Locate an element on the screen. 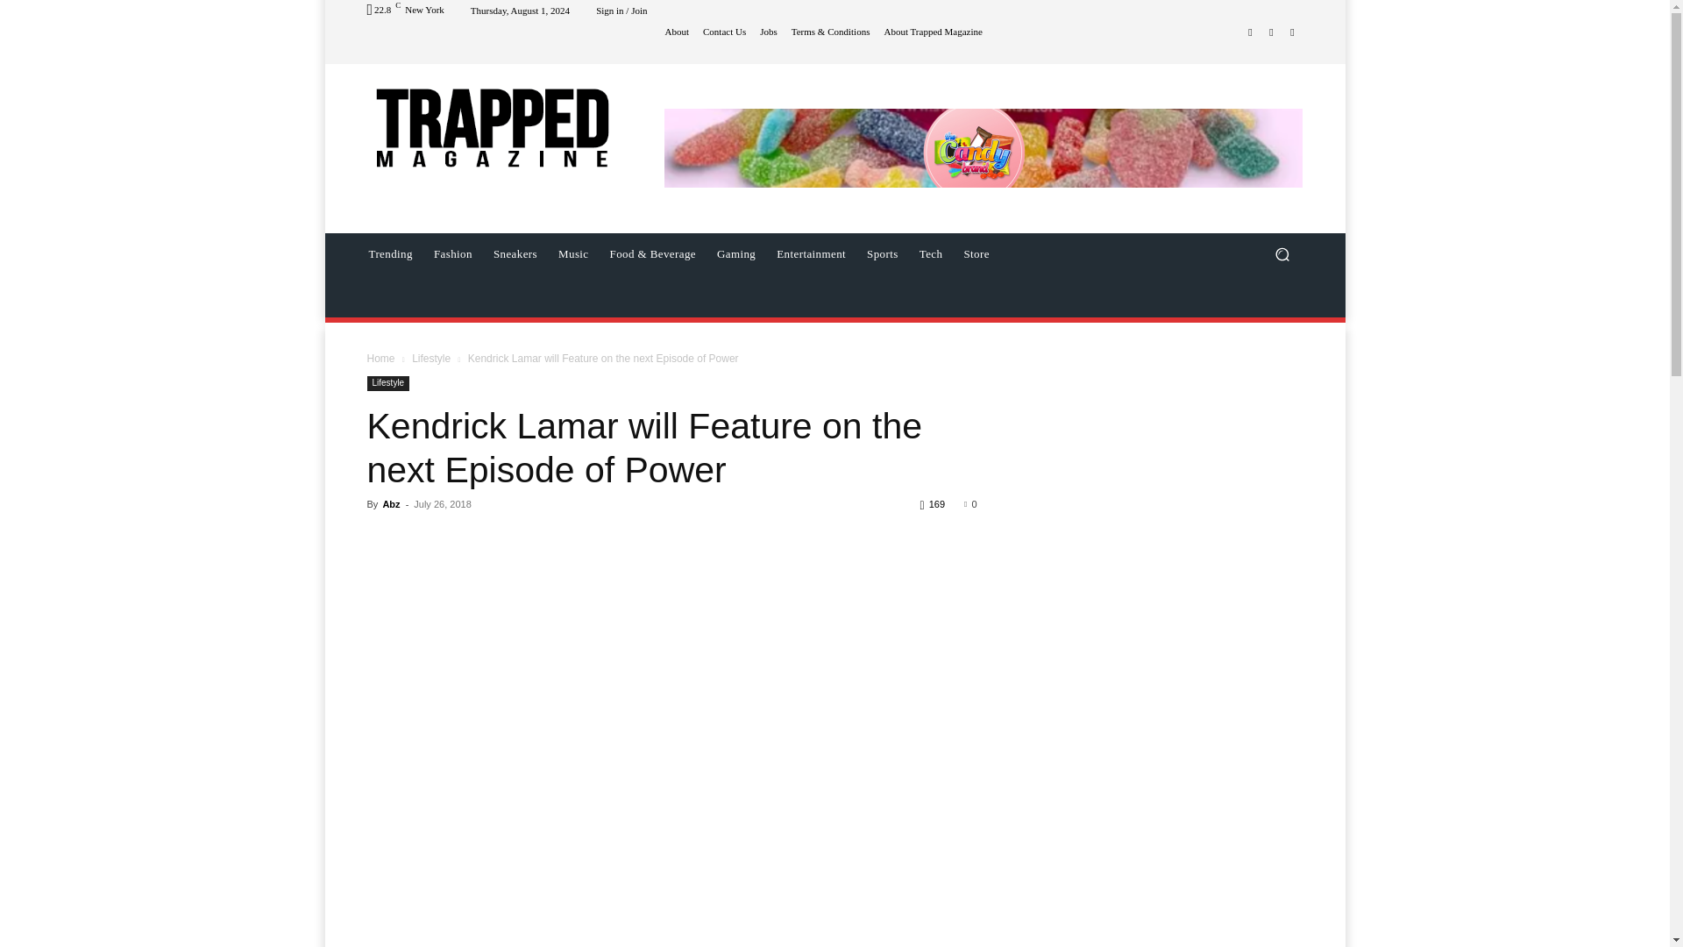  Trapped Magazine is located at coordinates (492, 126).